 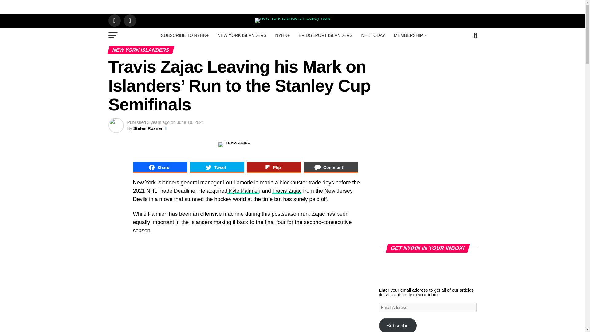 I want to click on BRIDGEPORT ISLANDERS, so click(x=326, y=35).